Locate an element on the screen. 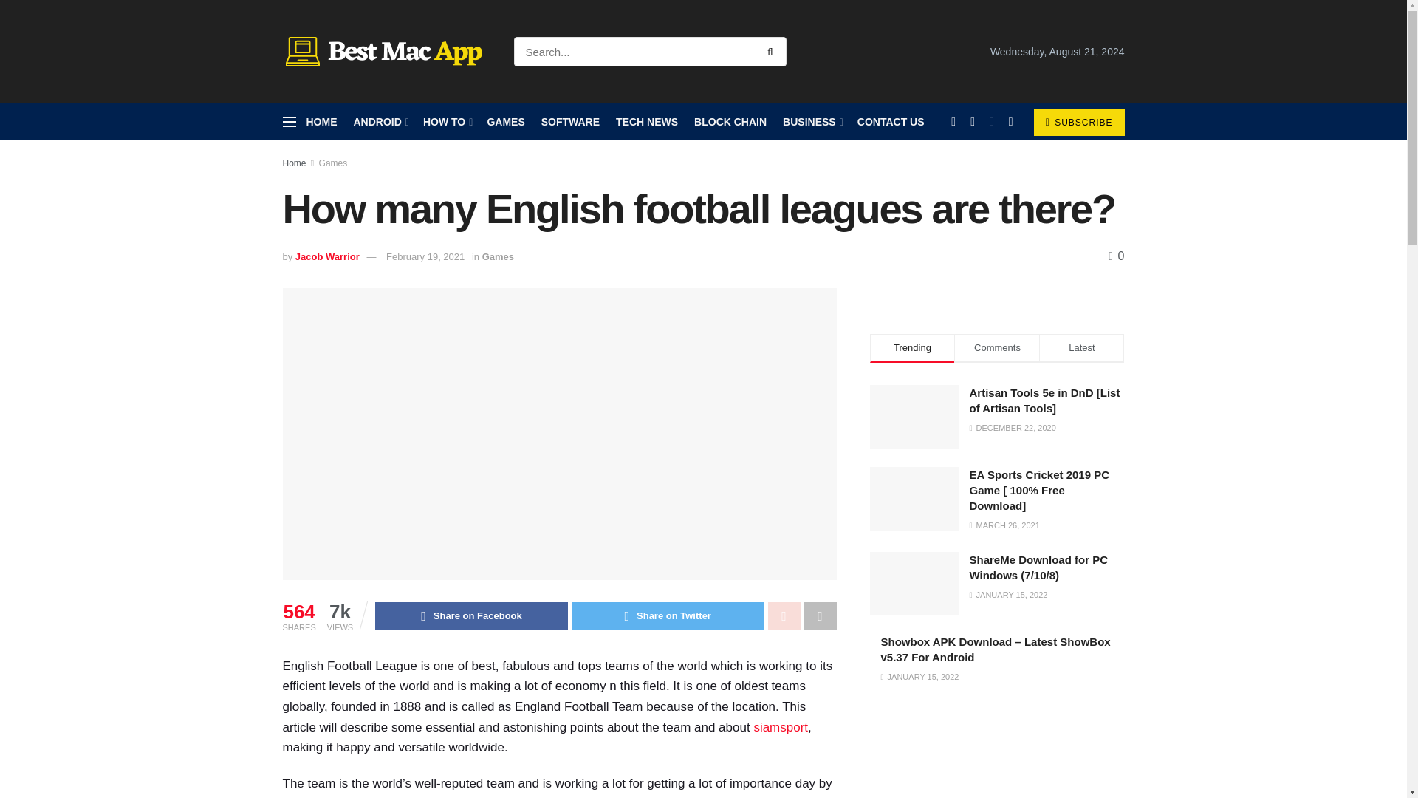 The width and height of the screenshot is (1418, 798). ANDROID is located at coordinates (380, 122).